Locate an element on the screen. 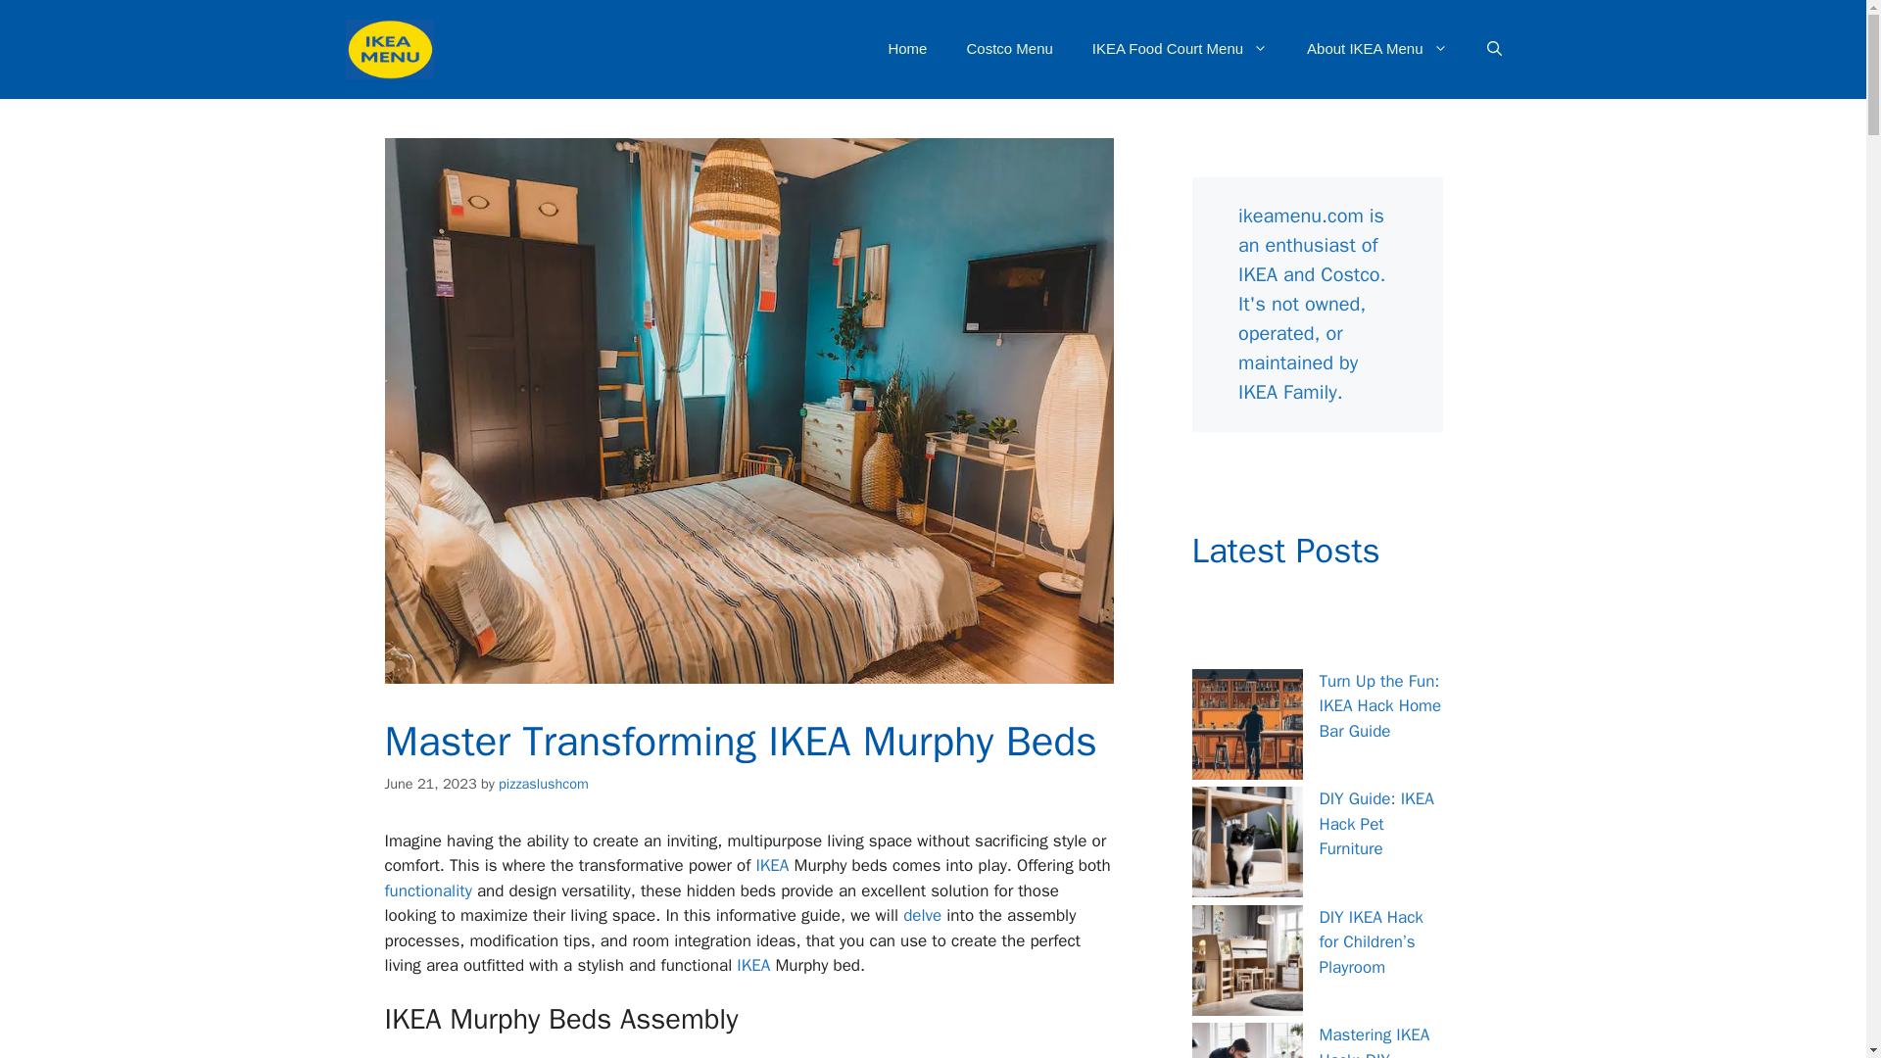  View all posts by pizzaslushcom is located at coordinates (543, 783).